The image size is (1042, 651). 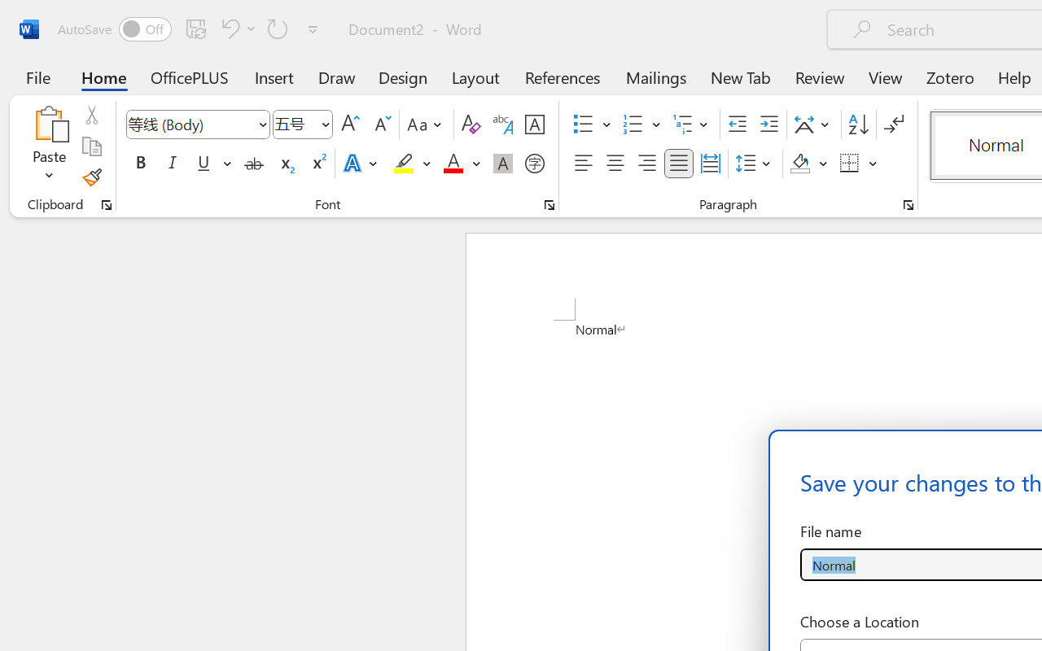 I want to click on Underline, so click(x=212, y=164).